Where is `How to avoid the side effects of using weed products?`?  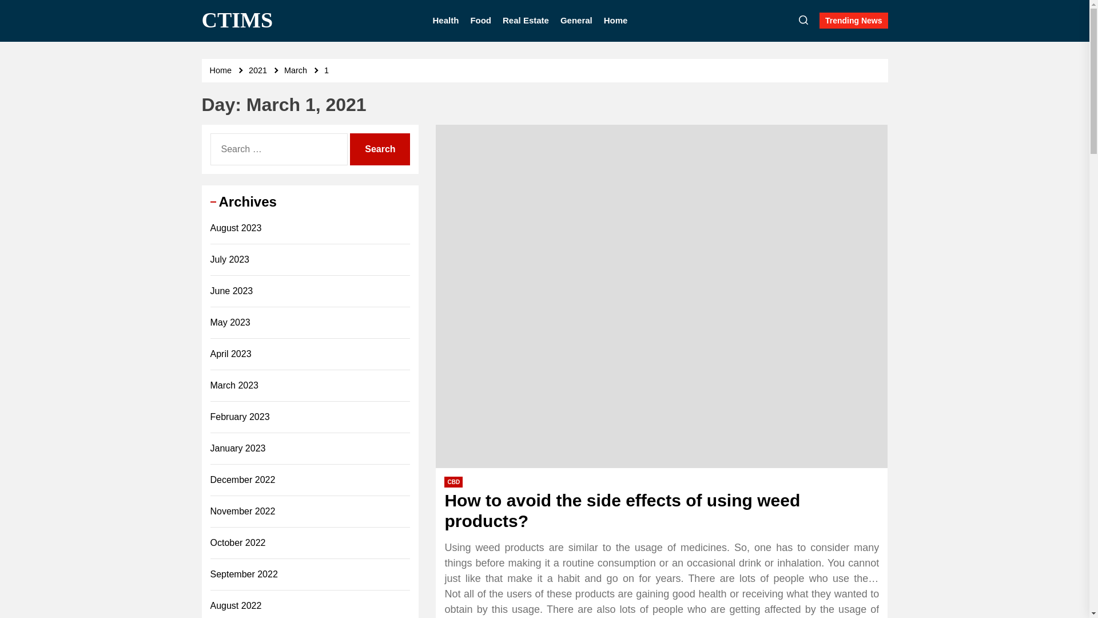
How to avoid the side effects of using weed products? is located at coordinates (622, 510).